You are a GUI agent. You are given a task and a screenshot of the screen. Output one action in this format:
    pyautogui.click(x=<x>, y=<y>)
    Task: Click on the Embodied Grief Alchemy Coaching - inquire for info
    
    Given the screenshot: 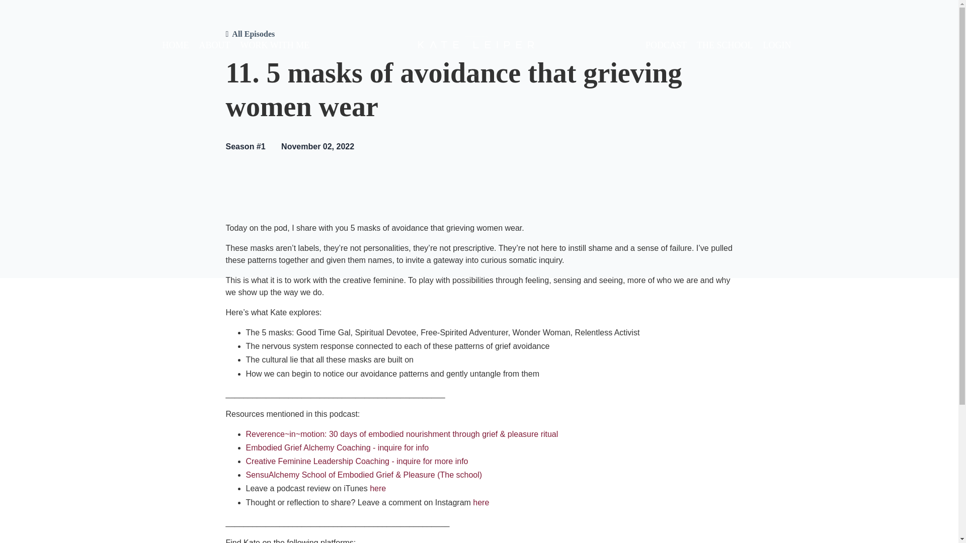 What is the action you would take?
    pyautogui.click(x=337, y=447)
    